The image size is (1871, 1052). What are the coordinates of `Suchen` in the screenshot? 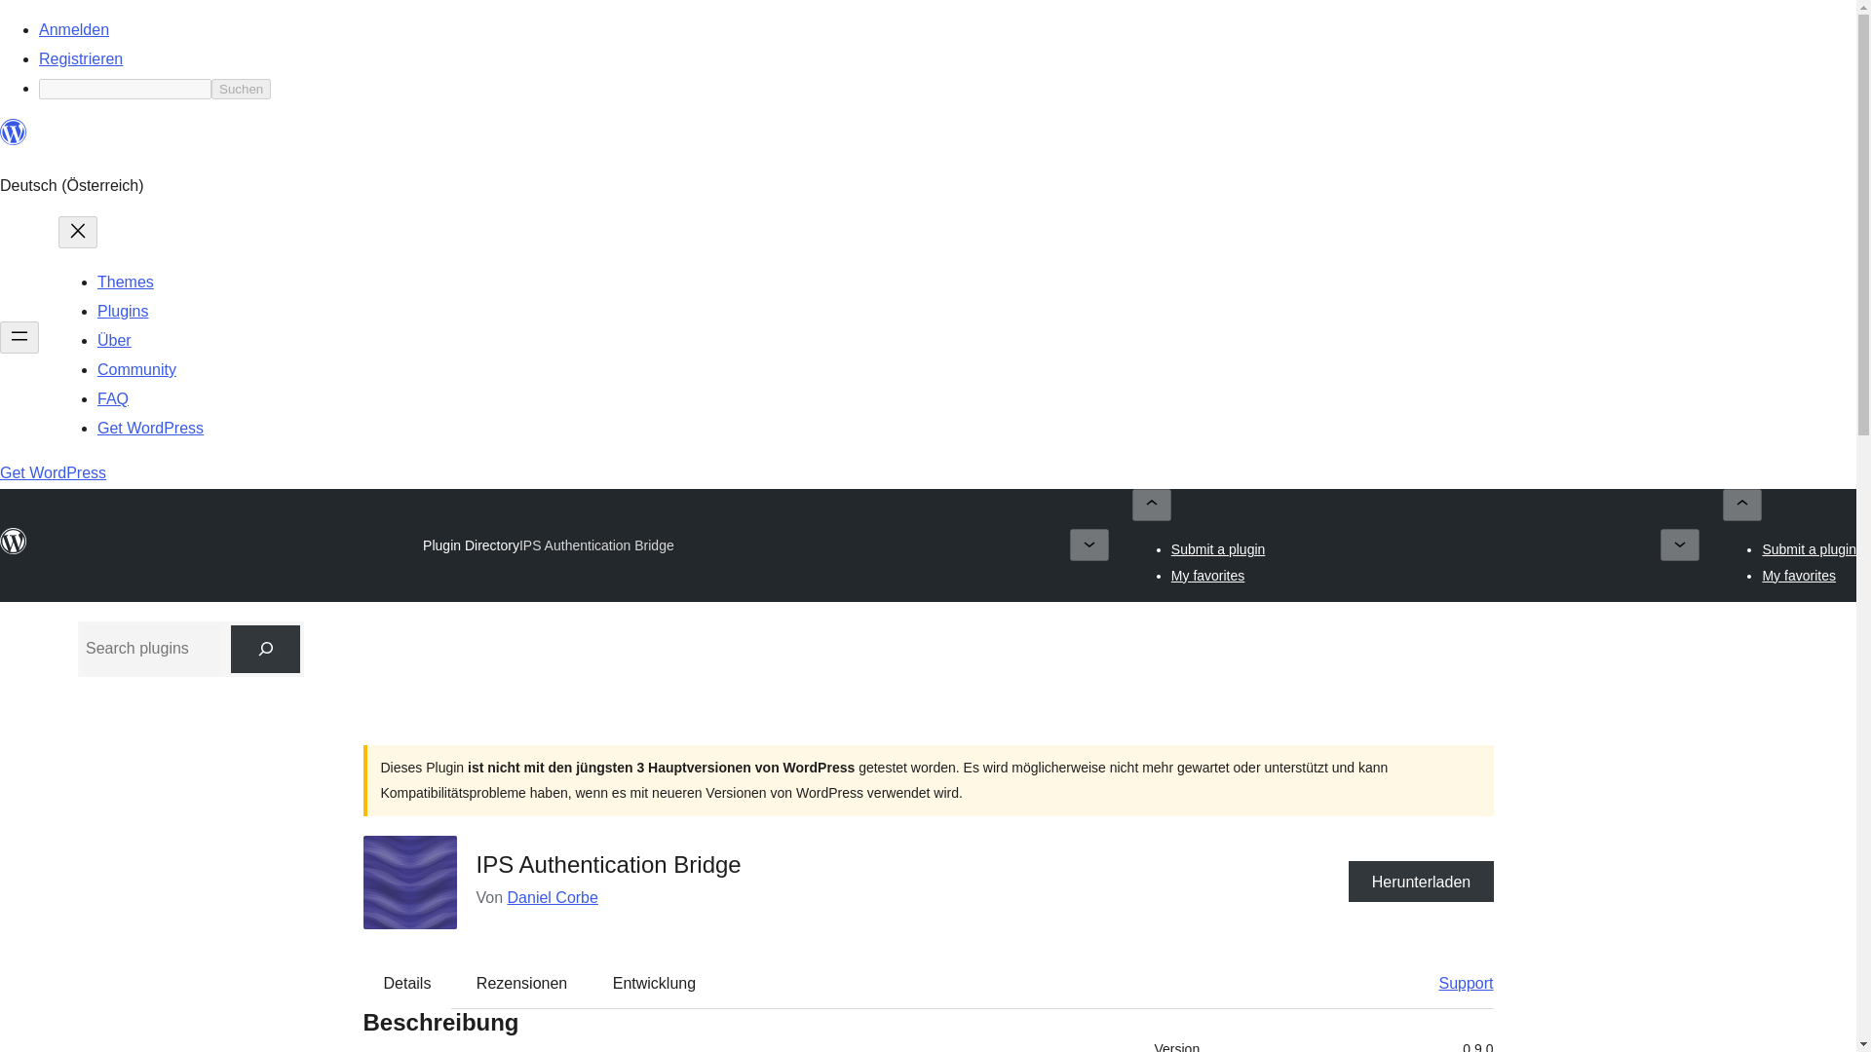 It's located at (241, 89).